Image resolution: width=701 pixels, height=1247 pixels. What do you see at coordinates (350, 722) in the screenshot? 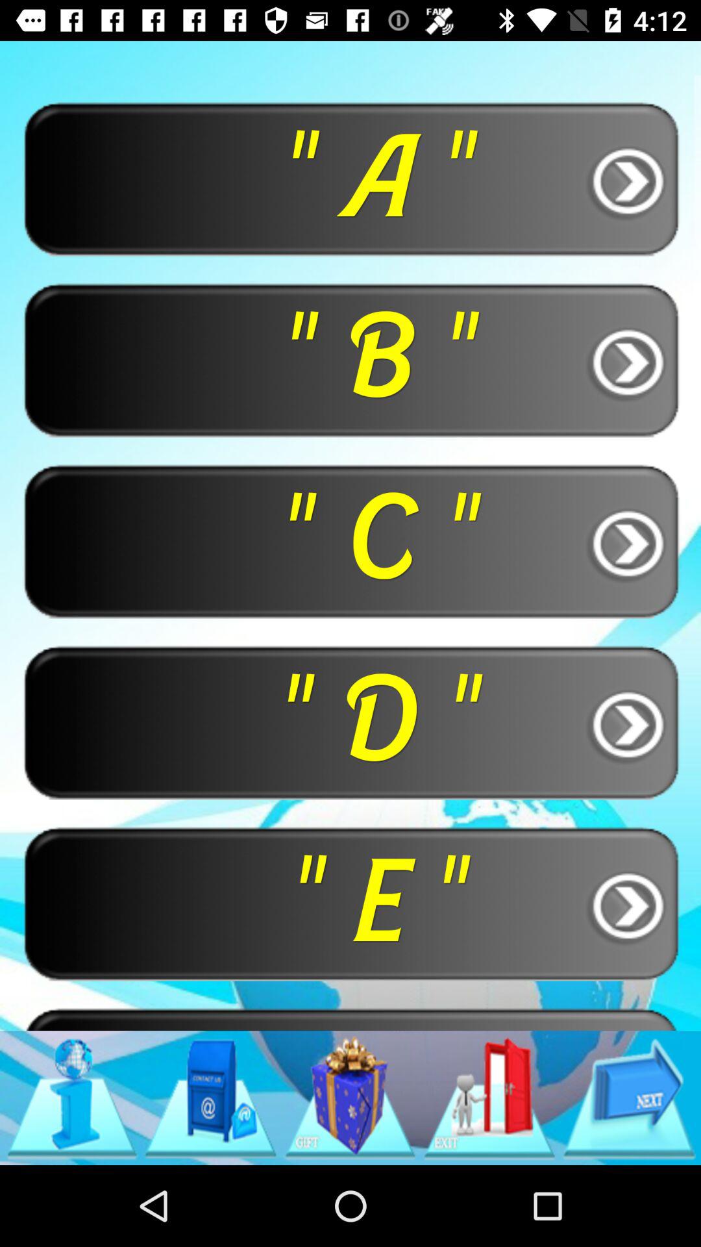
I see `flip until " d " item` at bounding box center [350, 722].